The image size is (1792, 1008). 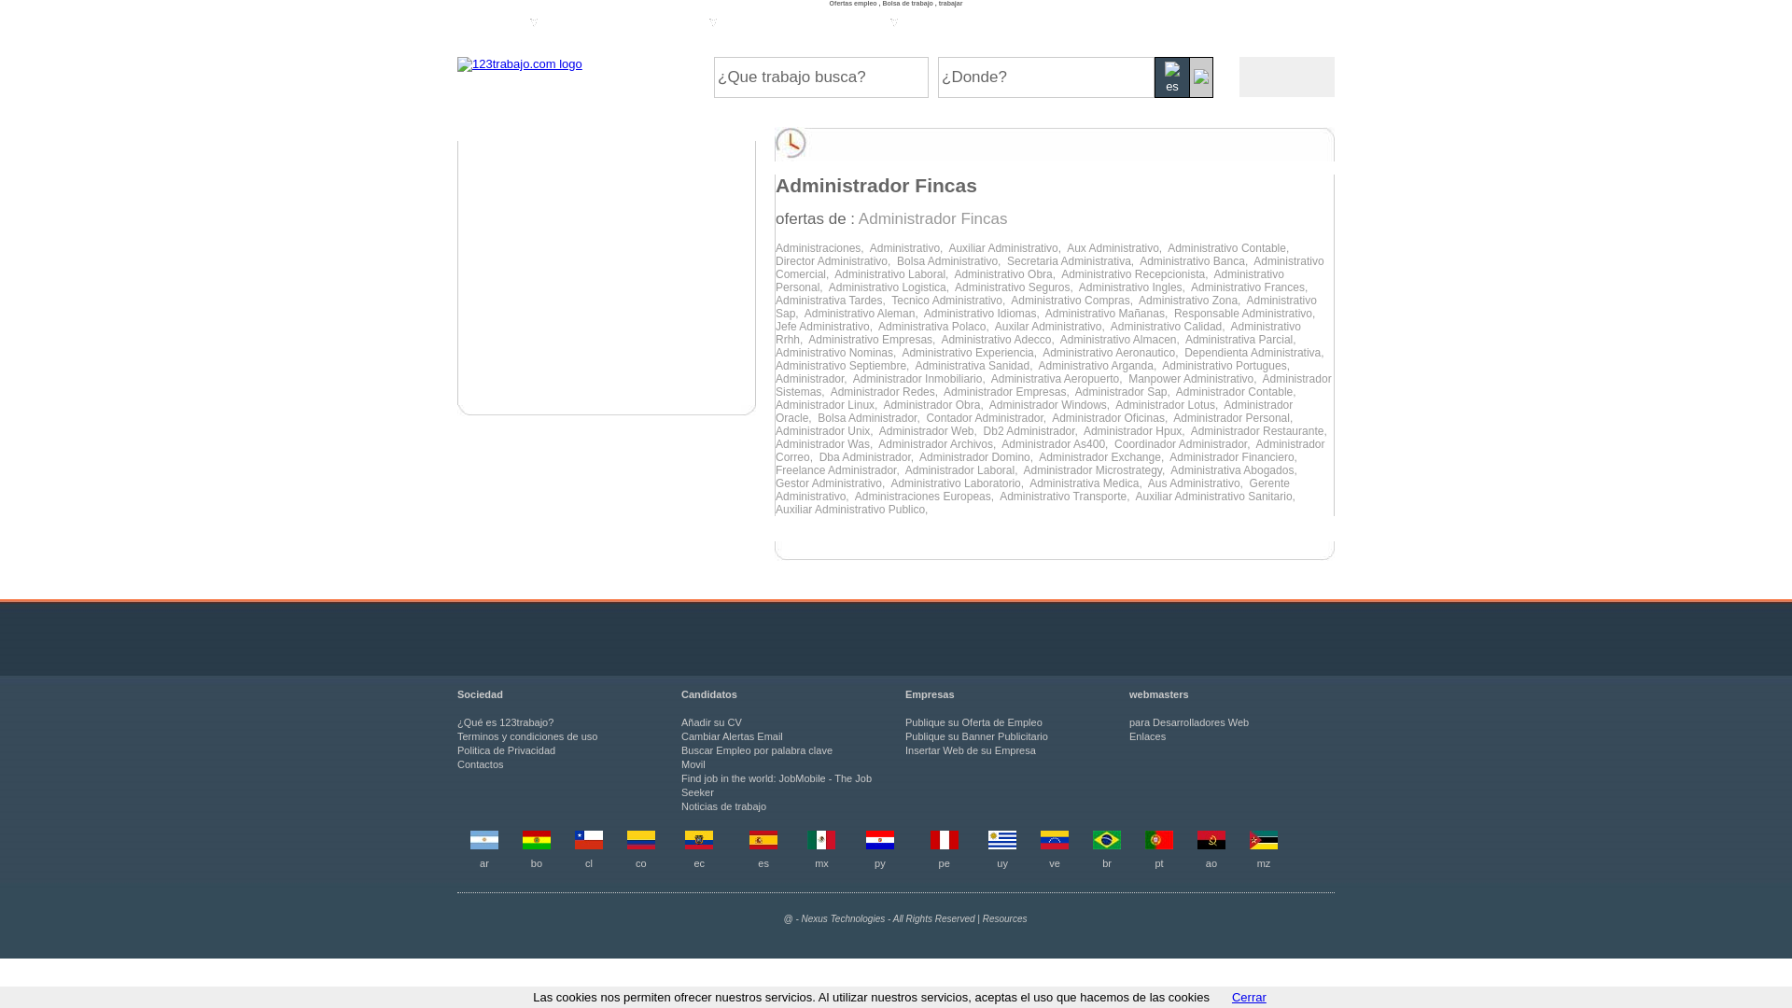 What do you see at coordinates (827, 327) in the screenshot?
I see `Jefe Administrativo, ` at bounding box center [827, 327].